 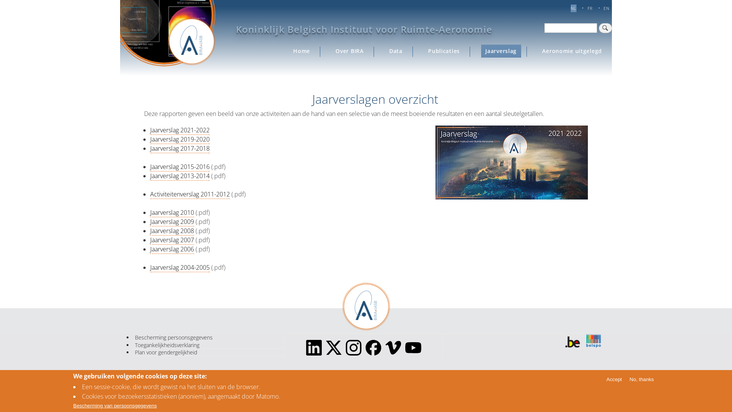 I want to click on Search, so click(x=605, y=28).